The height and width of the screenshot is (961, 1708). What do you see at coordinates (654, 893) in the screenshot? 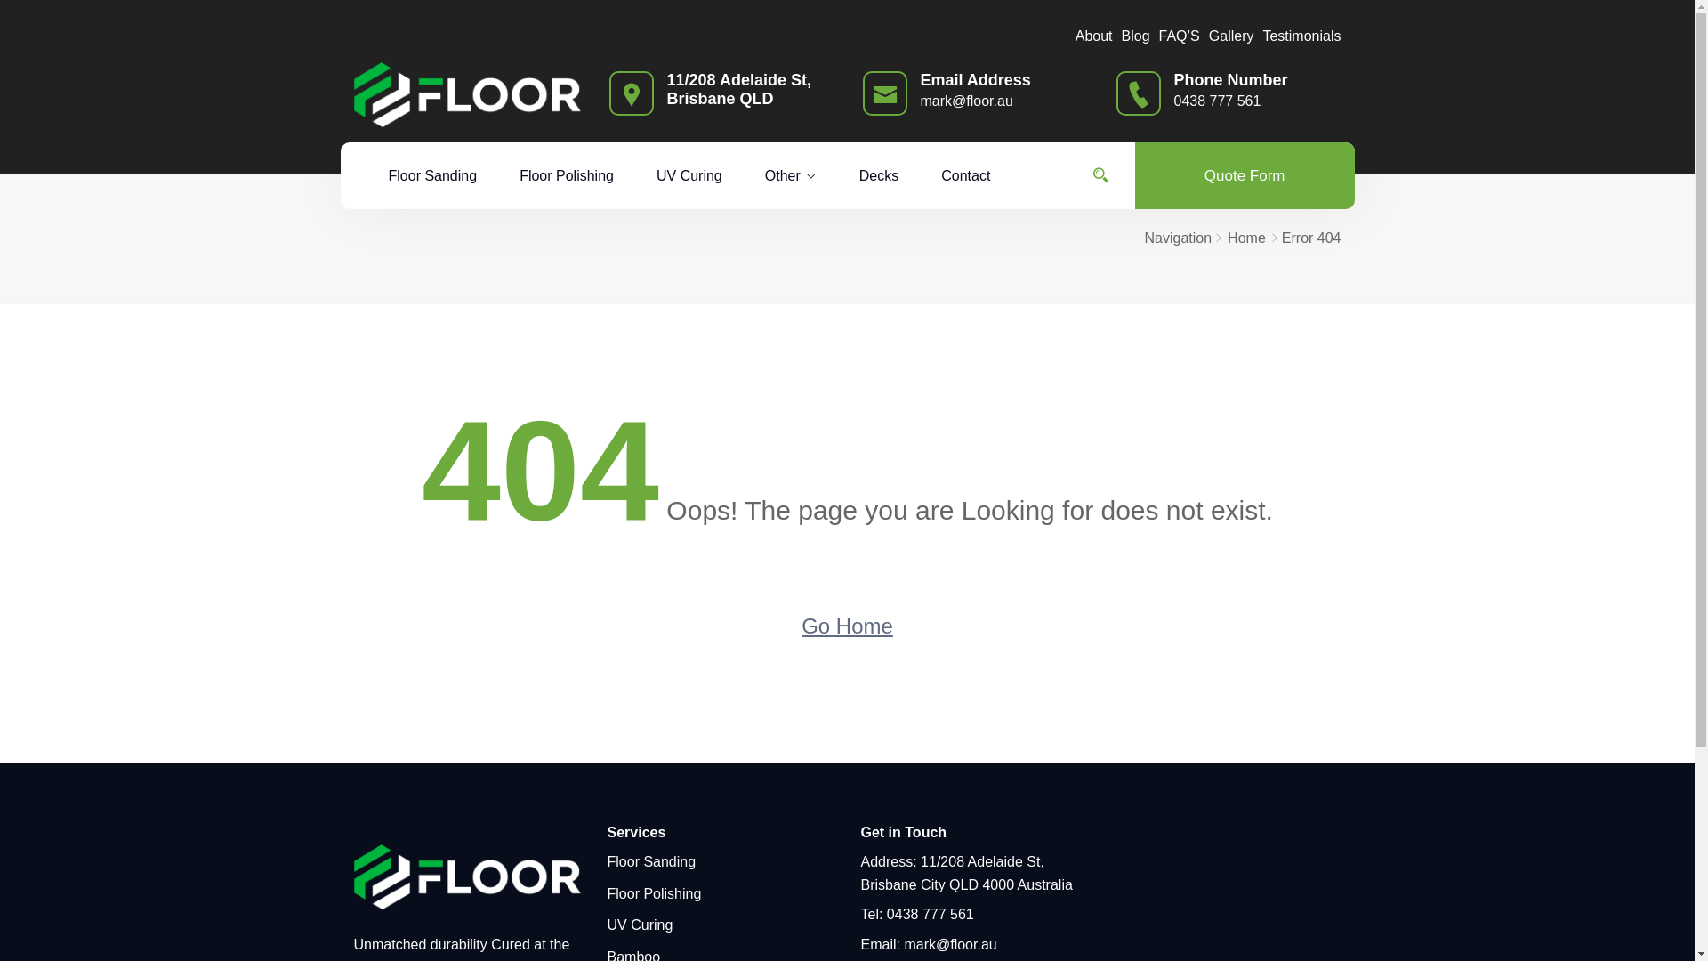
I see `Floor Polishing` at bounding box center [654, 893].